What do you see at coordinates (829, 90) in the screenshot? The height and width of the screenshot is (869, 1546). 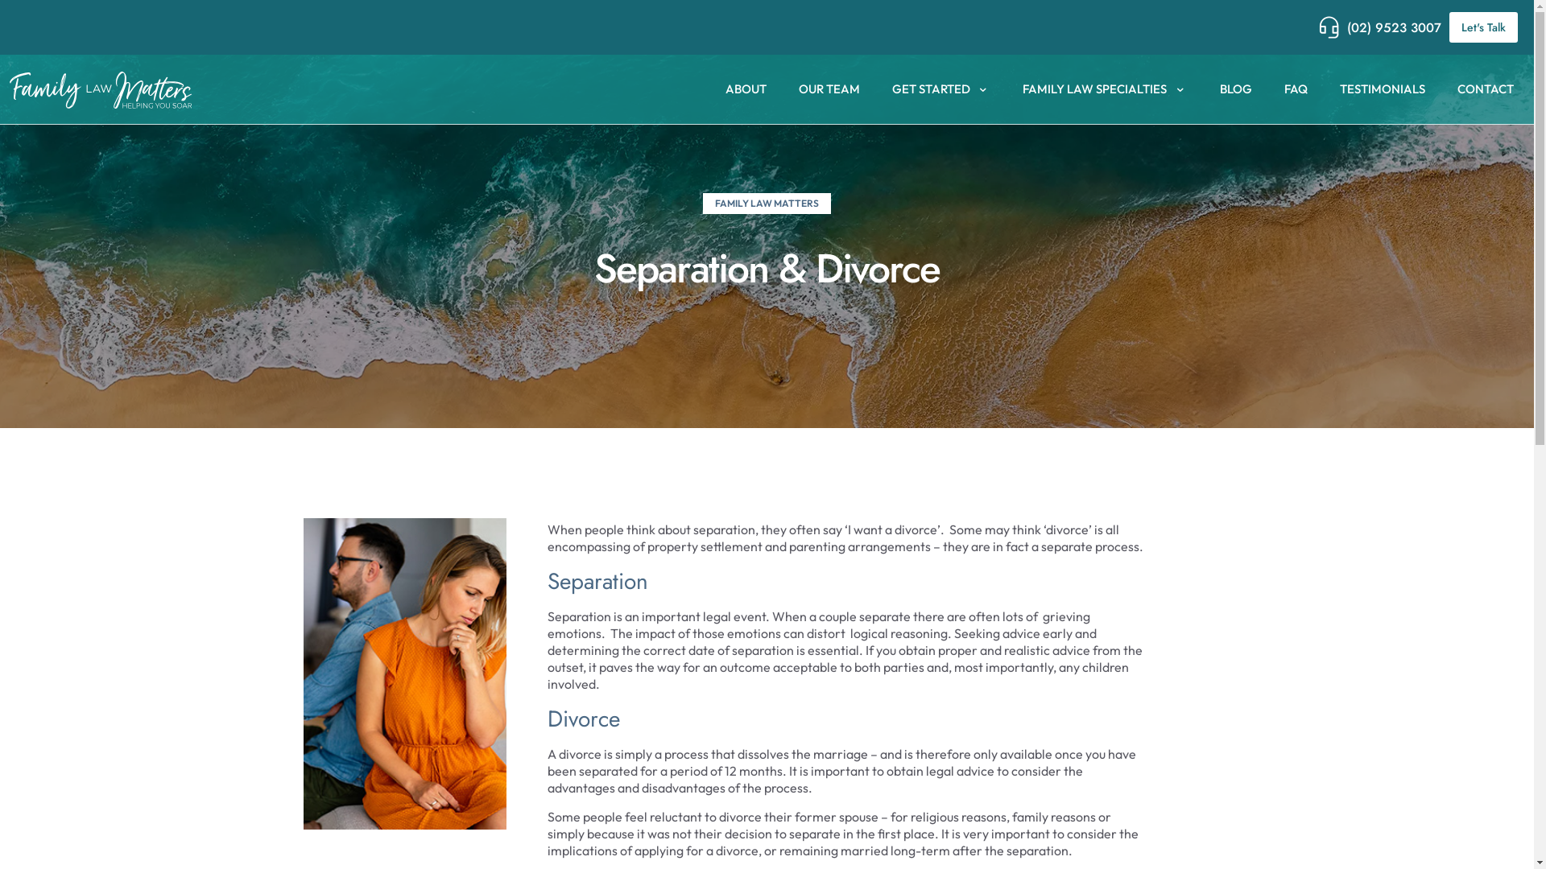 I see `OUR TEAM` at bounding box center [829, 90].